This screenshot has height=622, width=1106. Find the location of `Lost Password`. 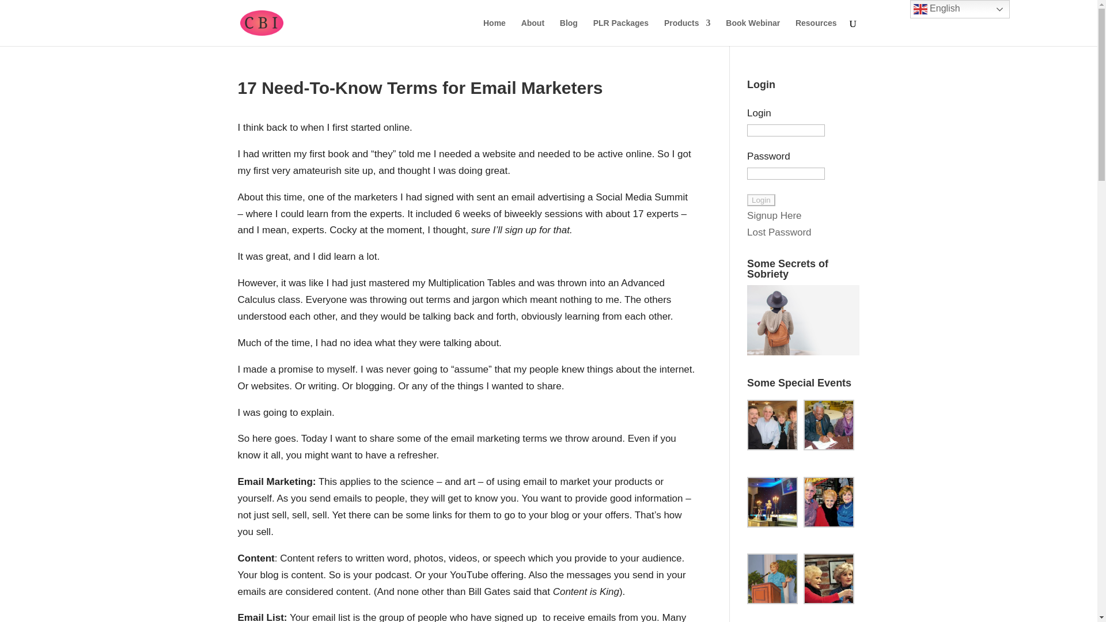

Lost Password is located at coordinates (779, 232).